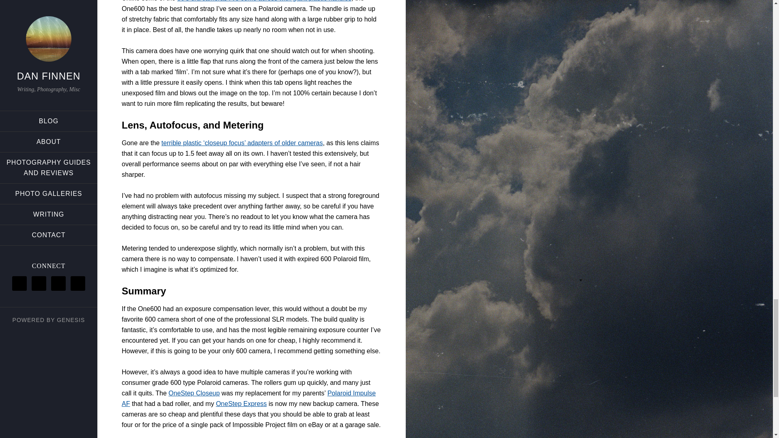 The height and width of the screenshot is (438, 779). What do you see at coordinates (241, 404) in the screenshot?
I see `OneStep Express` at bounding box center [241, 404].